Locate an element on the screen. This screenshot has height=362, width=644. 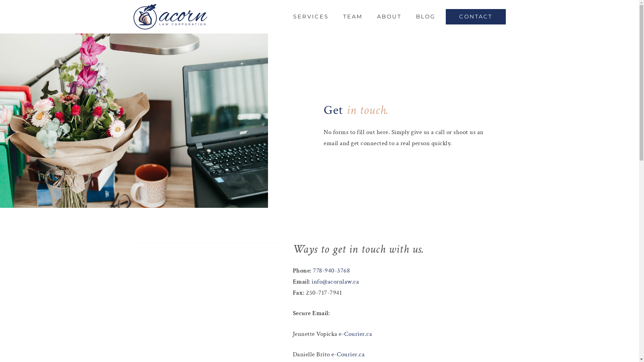
ABOUT is located at coordinates (389, 17).